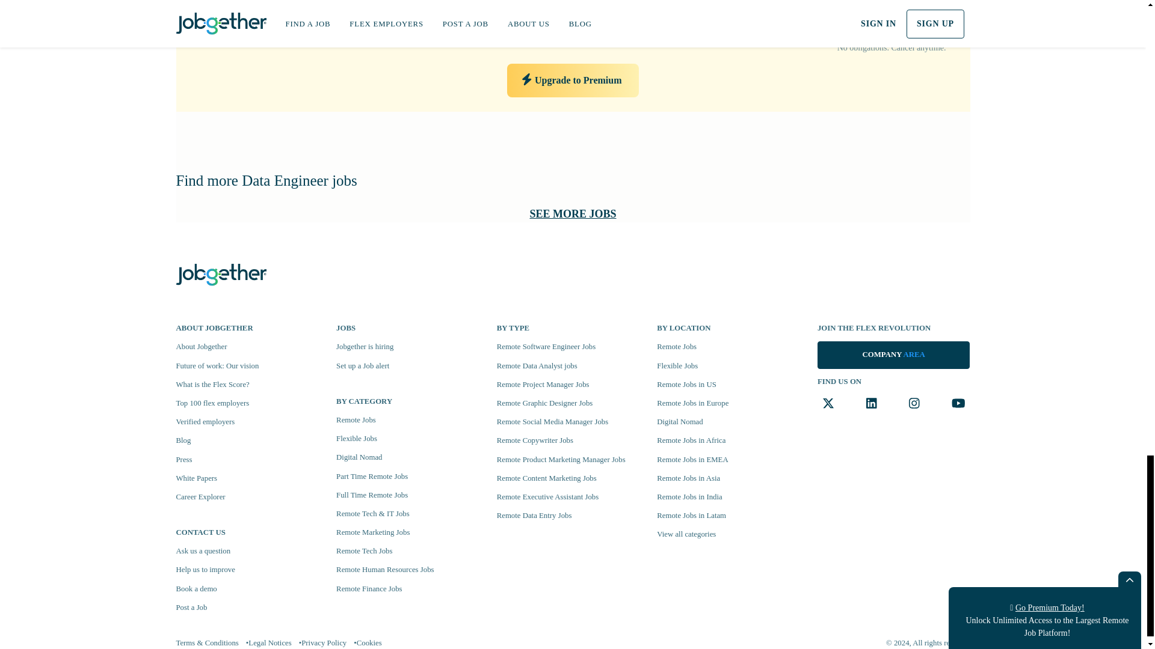 The height and width of the screenshot is (649, 1155). Describe the element at coordinates (220, 273) in the screenshot. I see `Return to home page` at that location.